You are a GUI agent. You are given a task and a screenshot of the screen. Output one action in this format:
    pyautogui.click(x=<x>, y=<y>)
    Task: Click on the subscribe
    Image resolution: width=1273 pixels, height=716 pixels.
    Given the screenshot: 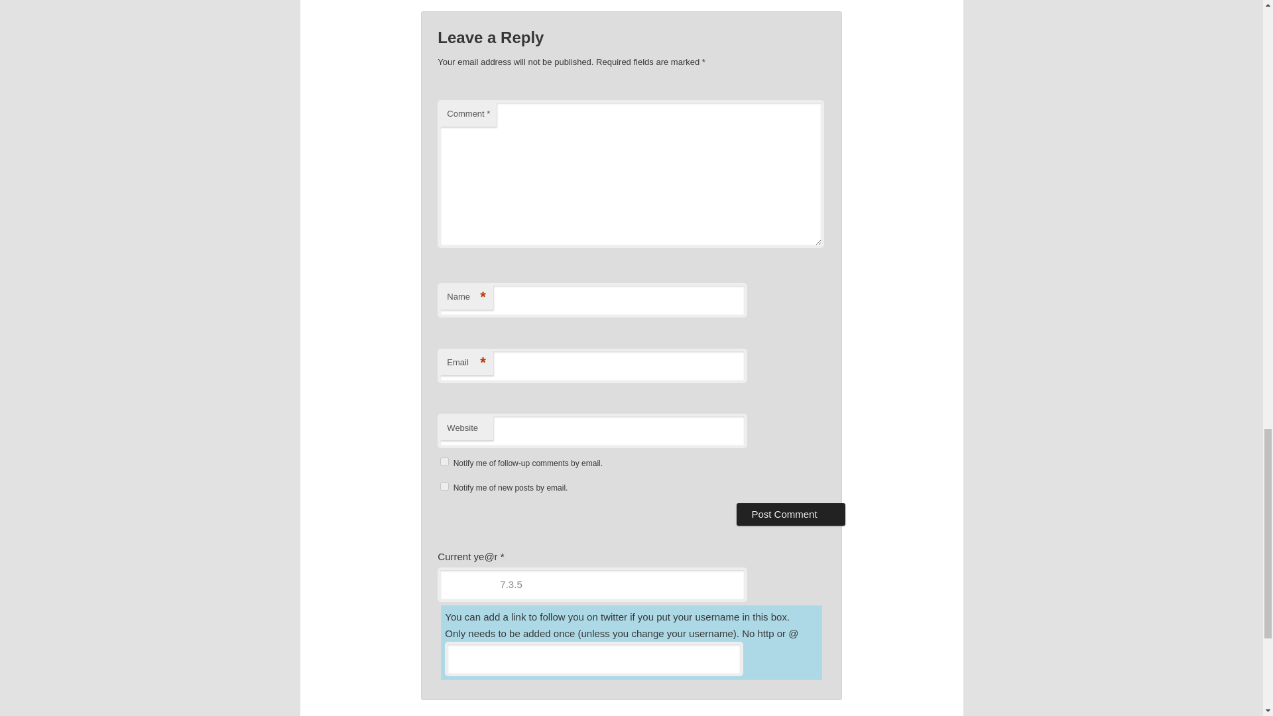 What is the action you would take?
    pyautogui.click(x=444, y=461)
    